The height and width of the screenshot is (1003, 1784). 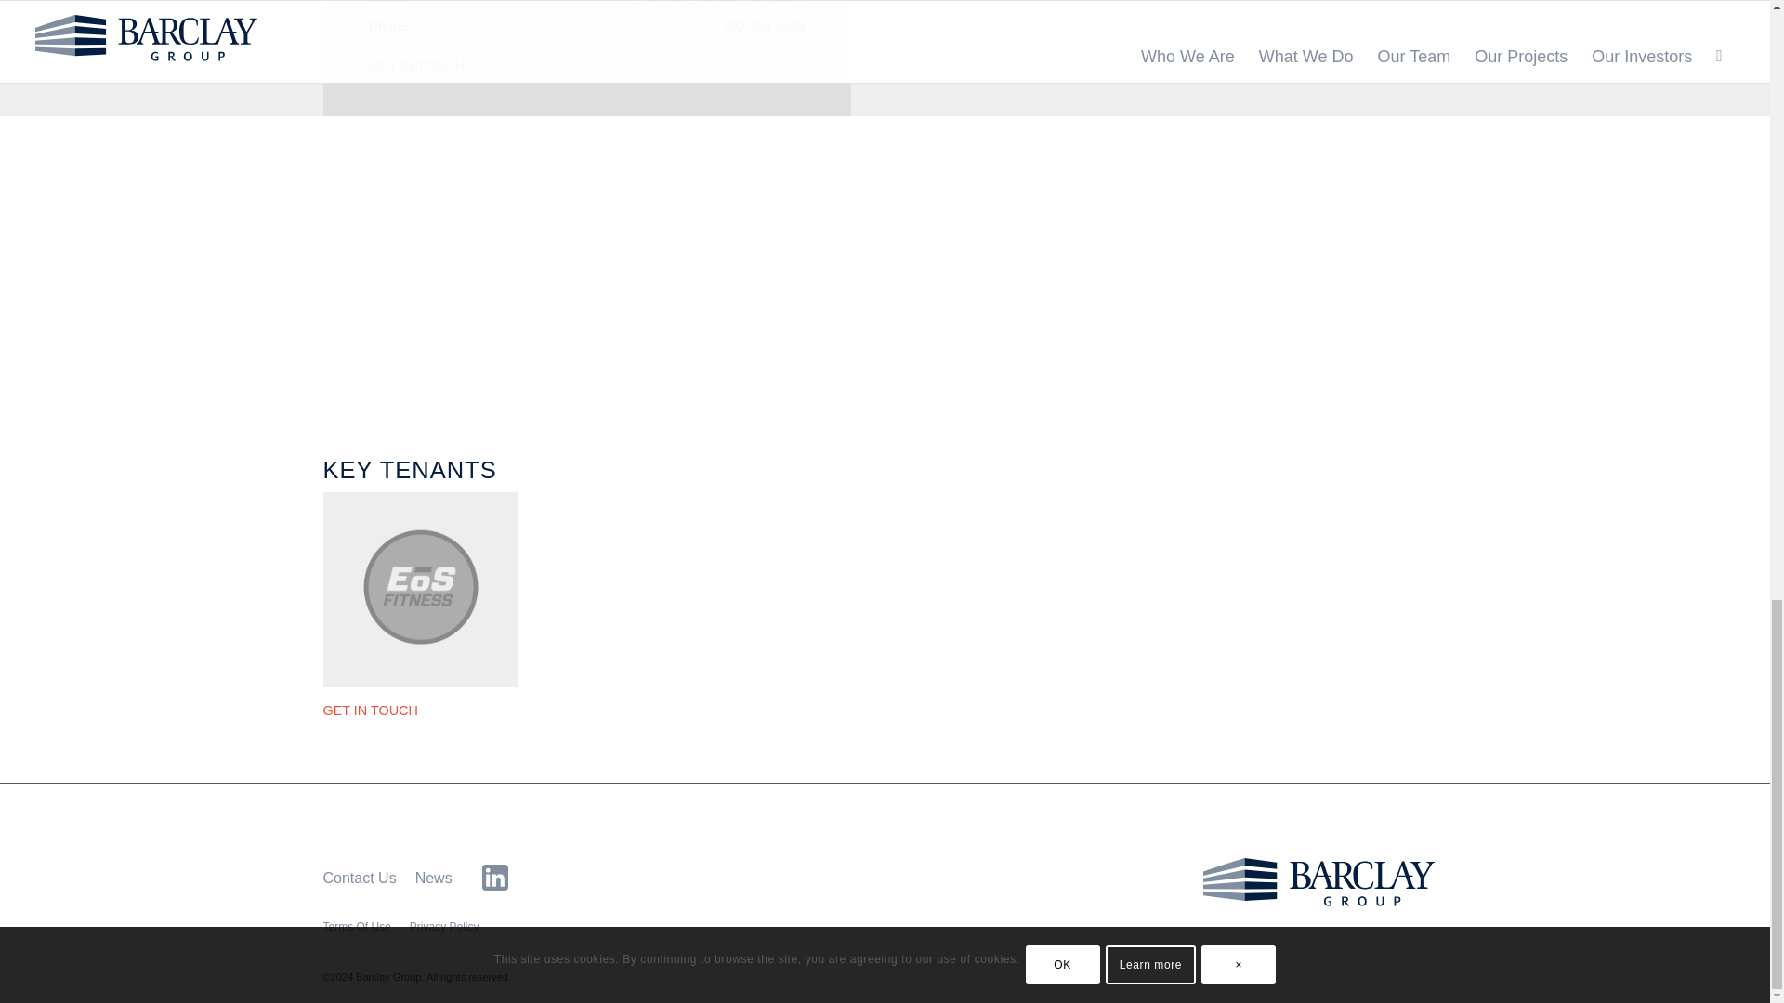 I want to click on Terms Of Use, so click(x=357, y=927).